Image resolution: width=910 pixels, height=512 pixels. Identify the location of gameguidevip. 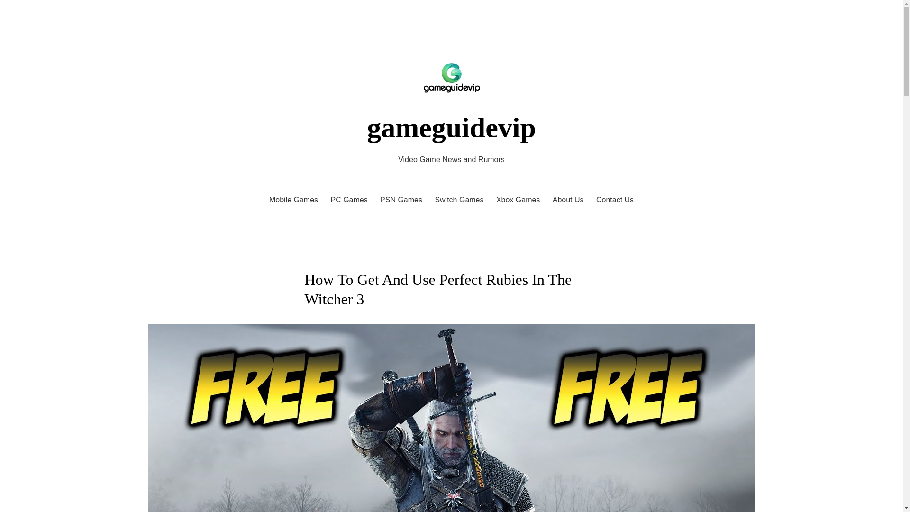
(451, 128).